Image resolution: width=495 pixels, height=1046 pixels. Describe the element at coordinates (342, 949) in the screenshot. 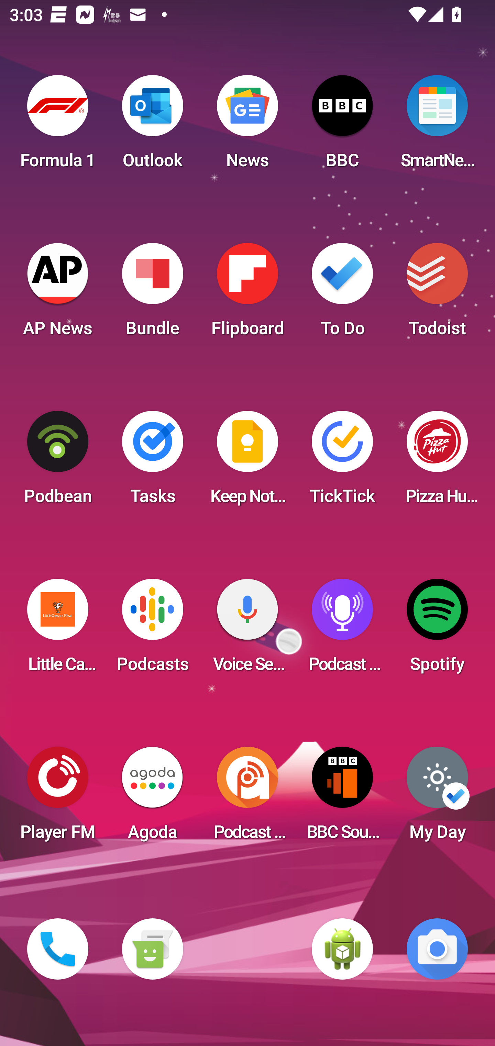

I see `WebView Browser Tester` at that location.